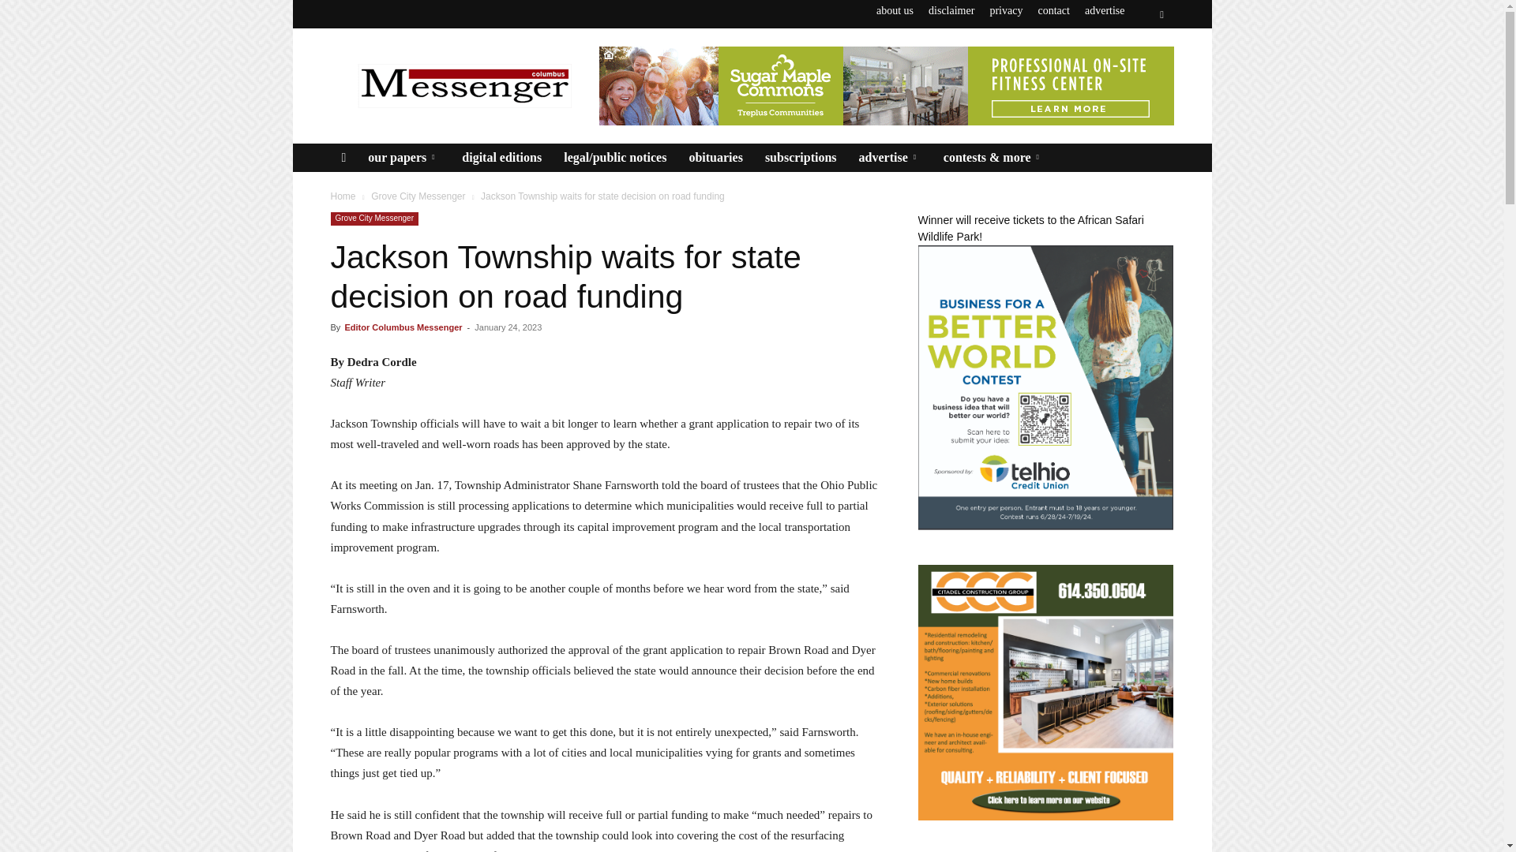 The width and height of the screenshot is (1516, 852). Describe the element at coordinates (1053, 10) in the screenshot. I see `contact` at that location.